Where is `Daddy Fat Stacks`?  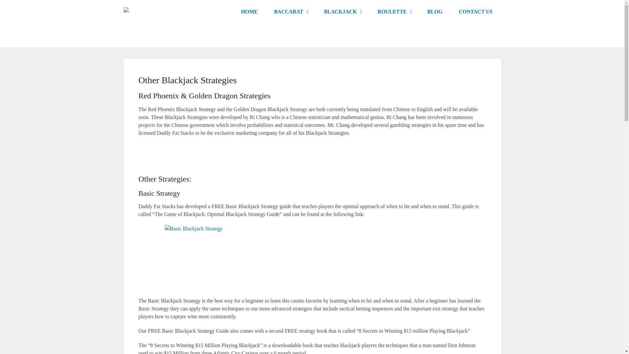 Daddy Fat Stacks is located at coordinates (249, 12).